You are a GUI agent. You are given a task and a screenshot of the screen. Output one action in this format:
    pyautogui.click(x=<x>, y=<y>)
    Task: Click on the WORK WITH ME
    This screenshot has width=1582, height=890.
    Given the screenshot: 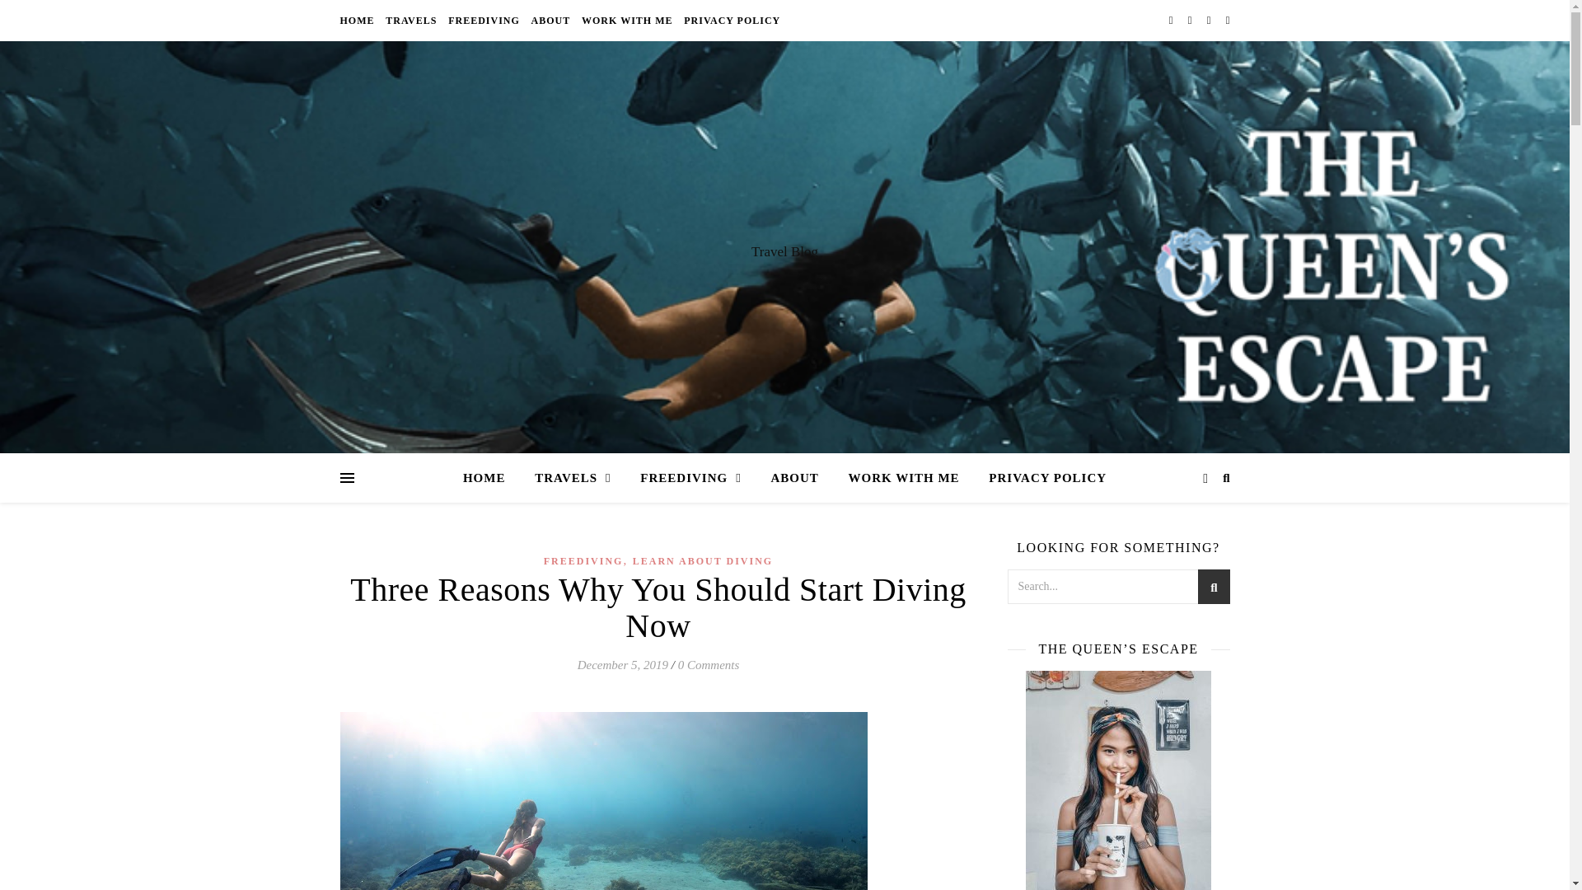 What is the action you would take?
    pyautogui.click(x=903, y=478)
    